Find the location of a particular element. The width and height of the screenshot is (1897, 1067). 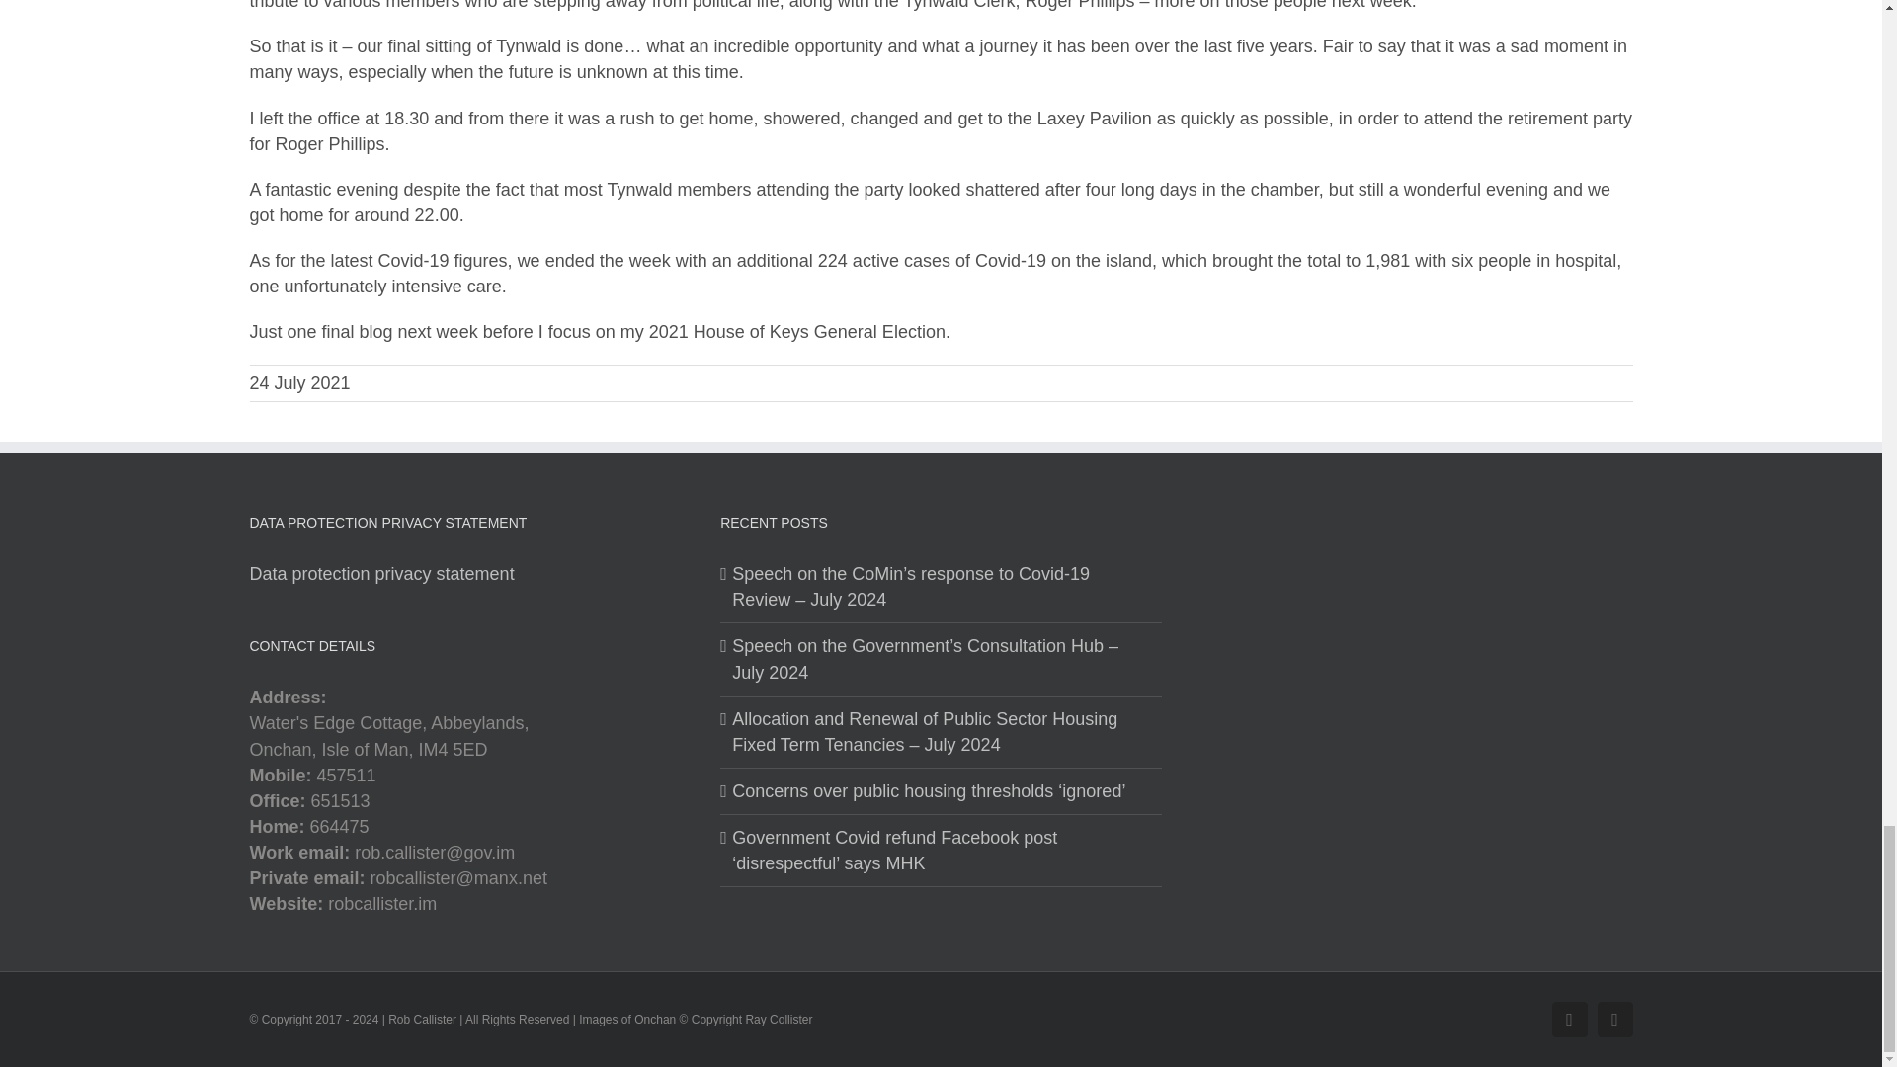

Data protection privacy statement is located at coordinates (381, 573).